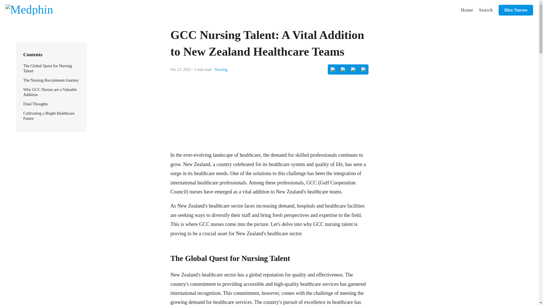 This screenshot has height=305, width=543. Describe the element at coordinates (50, 92) in the screenshot. I see `Why GCC Nurses are a Valuable Addition` at that location.